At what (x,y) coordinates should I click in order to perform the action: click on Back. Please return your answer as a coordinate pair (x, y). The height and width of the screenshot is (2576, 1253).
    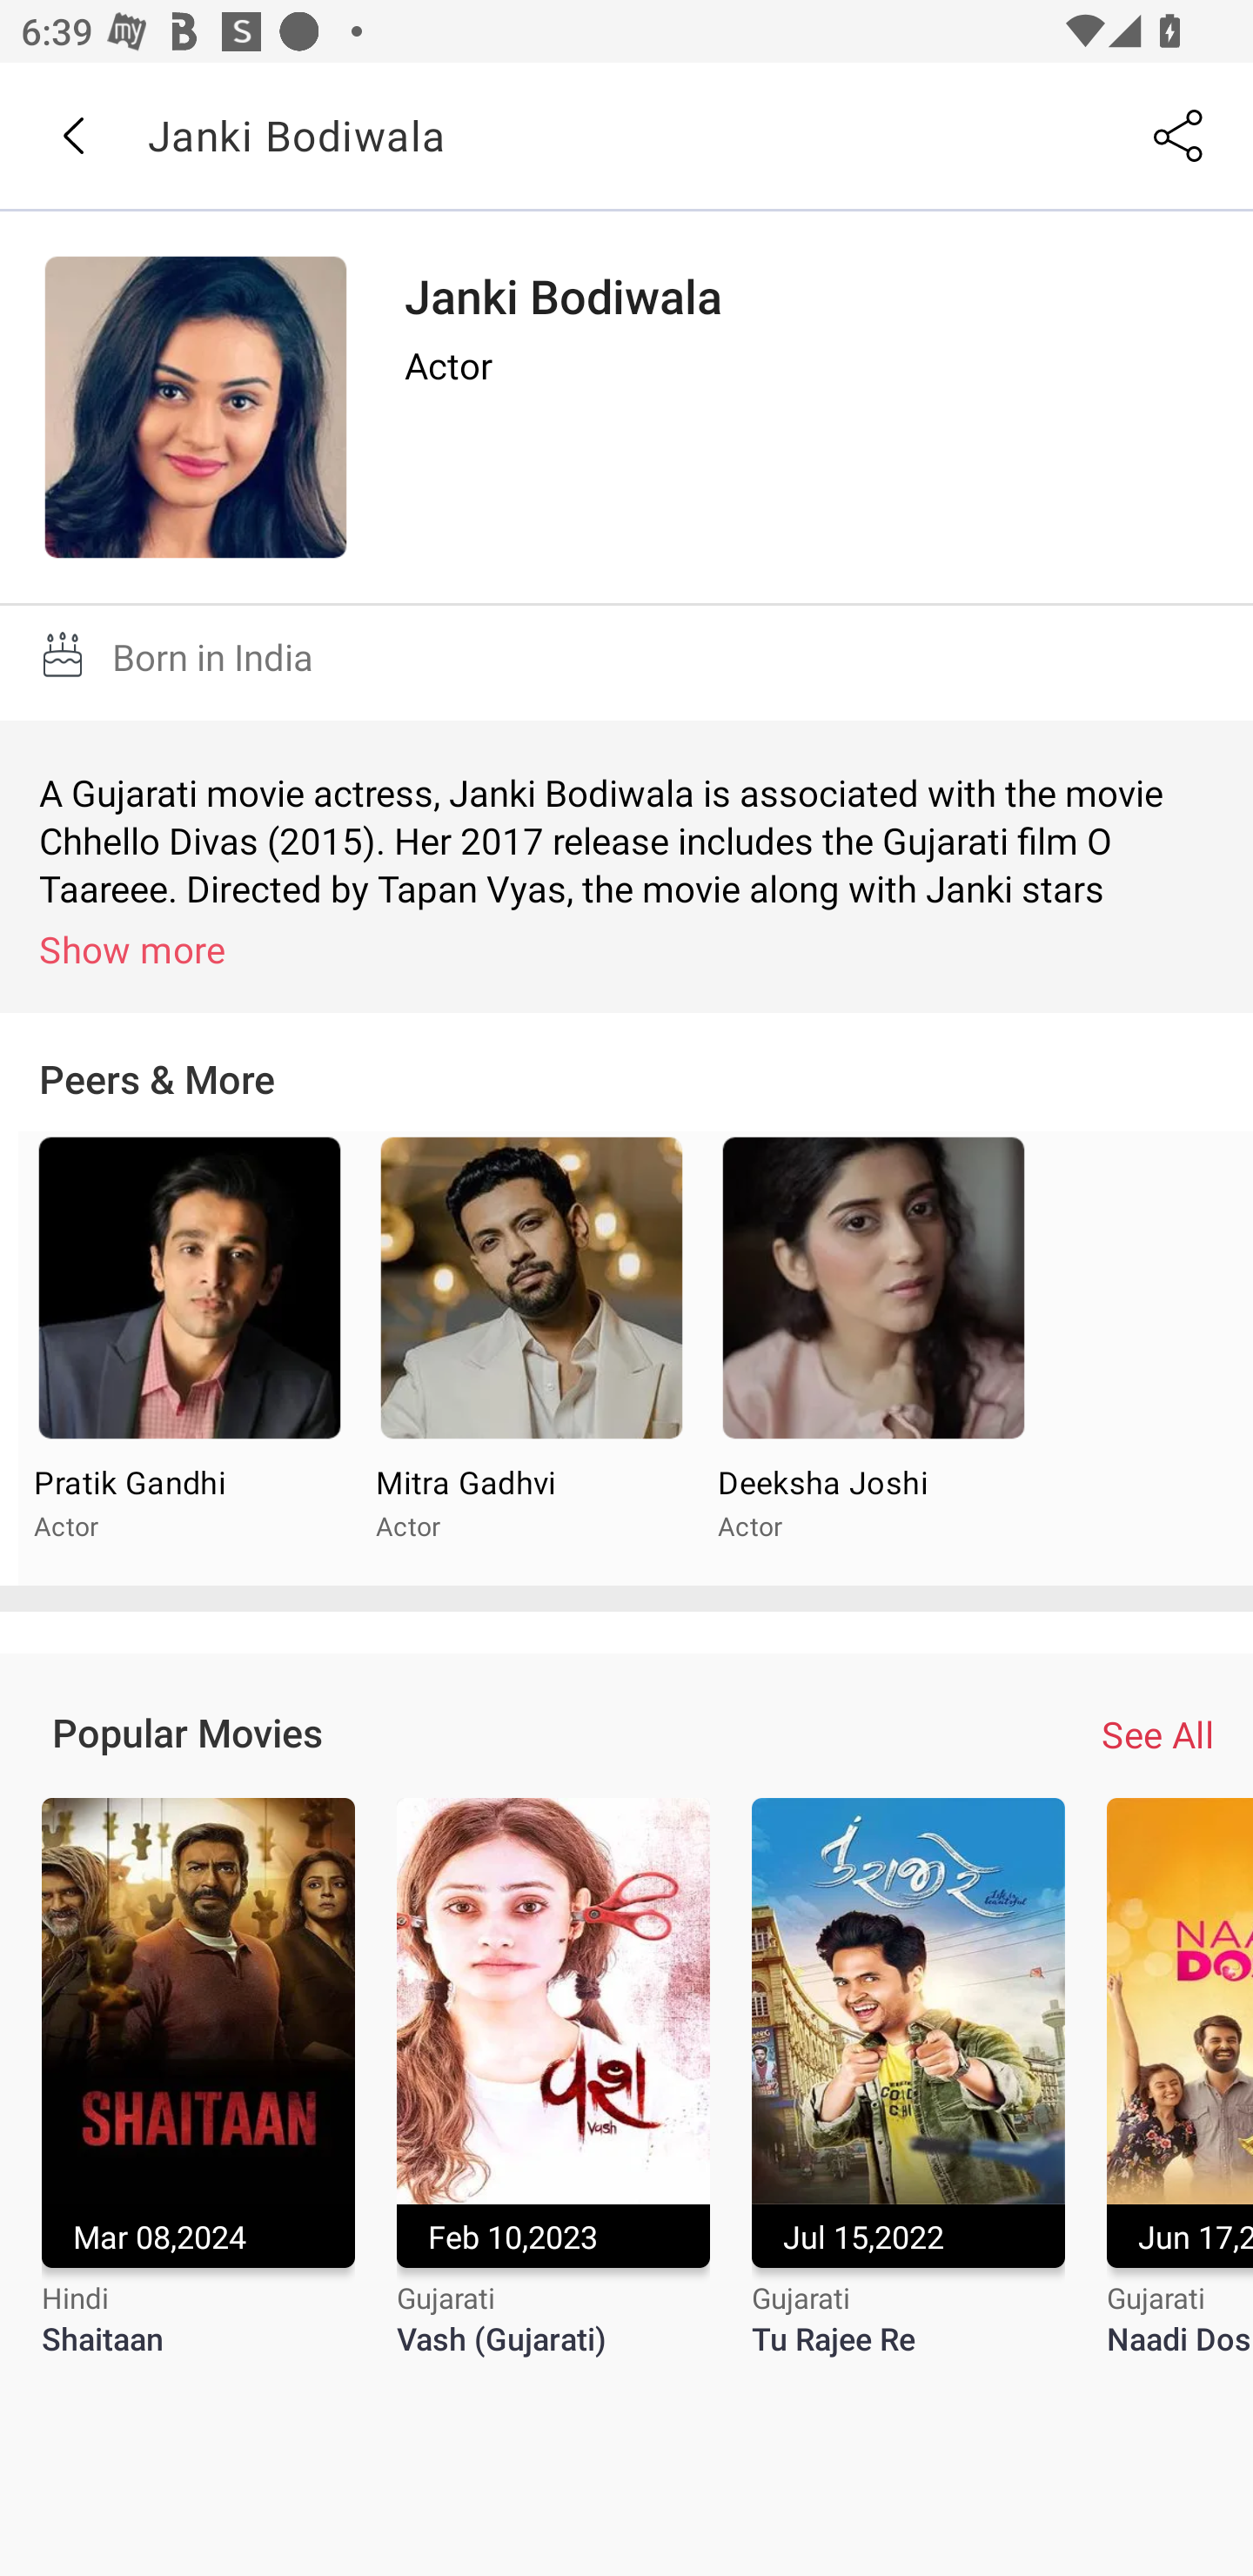
    Looking at the image, I should click on (72, 136).